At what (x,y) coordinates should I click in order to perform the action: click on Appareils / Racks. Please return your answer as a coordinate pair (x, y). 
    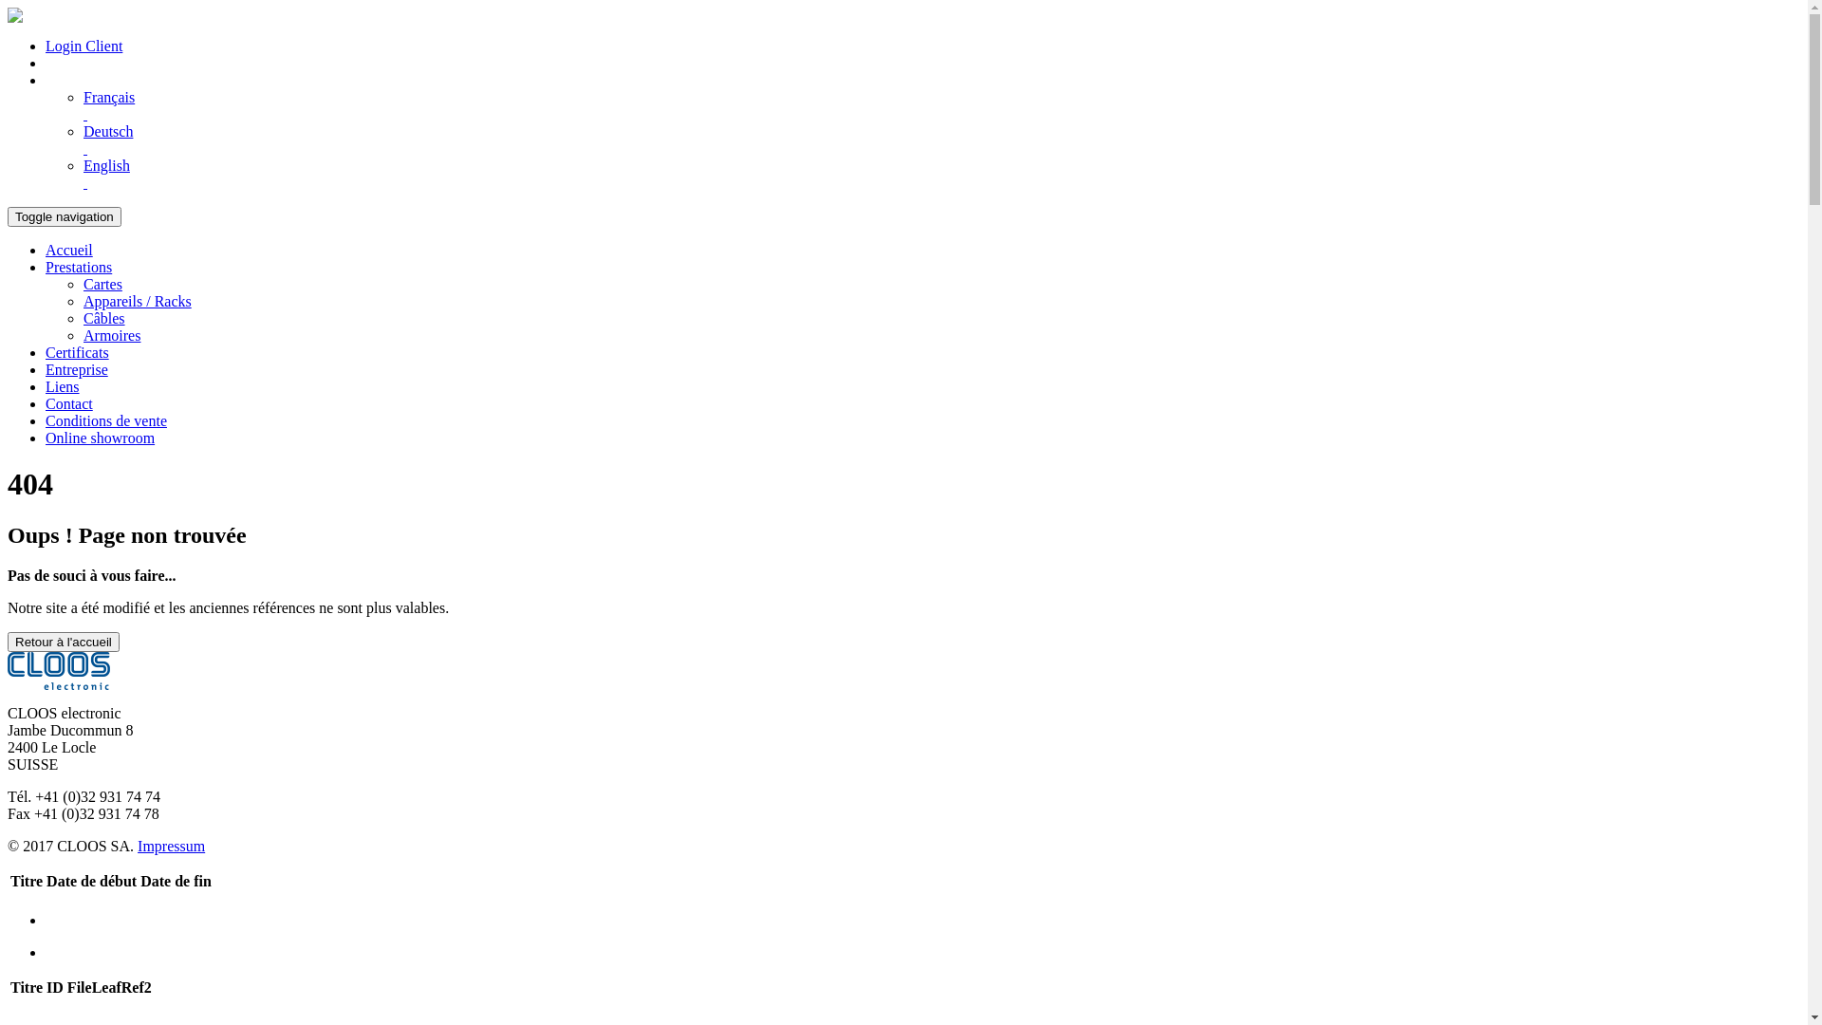
    Looking at the image, I should click on (138, 302).